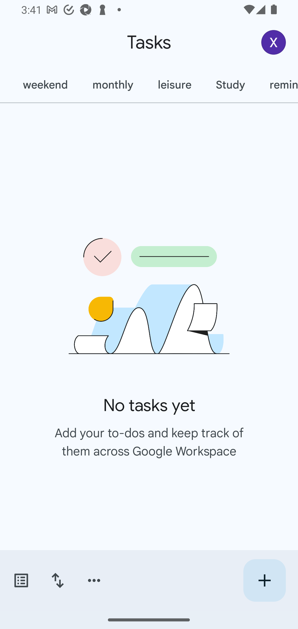 The image size is (298, 629). What do you see at coordinates (94, 580) in the screenshot?
I see `More options` at bounding box center [94, 580].